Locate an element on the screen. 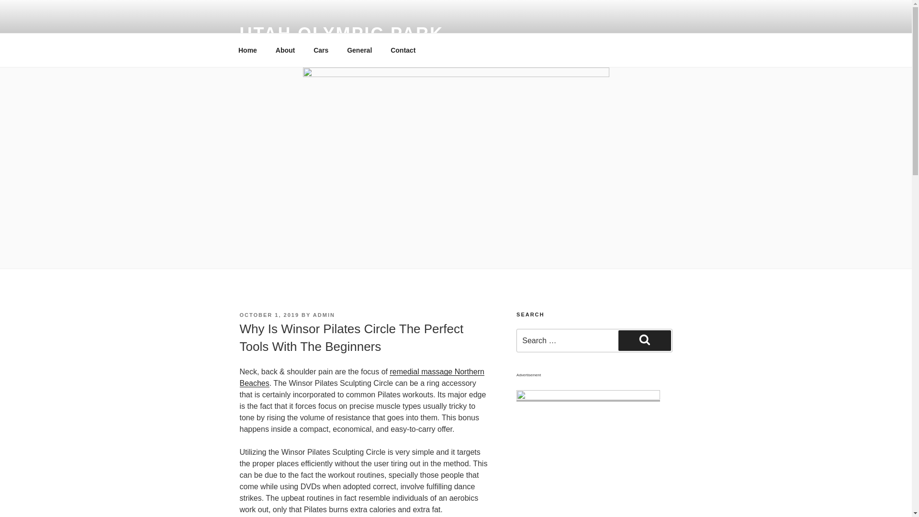  remedial massage Northern Beaches is located at coordinates (361, 377).